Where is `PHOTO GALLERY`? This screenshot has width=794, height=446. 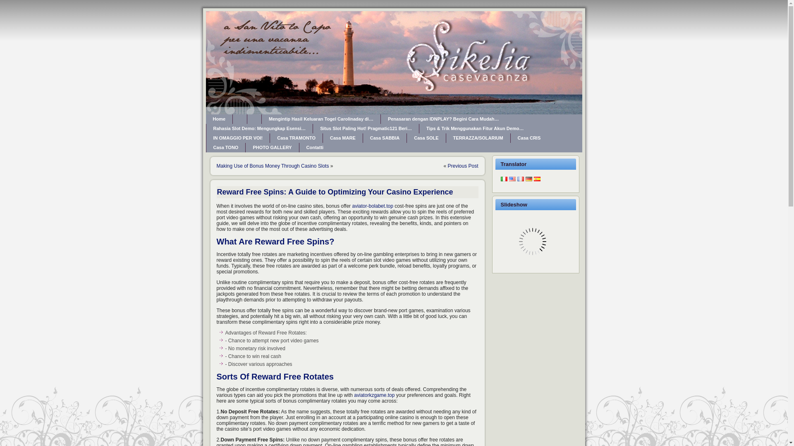 PHOTO GALLERY is located at coordinates (272, 147).